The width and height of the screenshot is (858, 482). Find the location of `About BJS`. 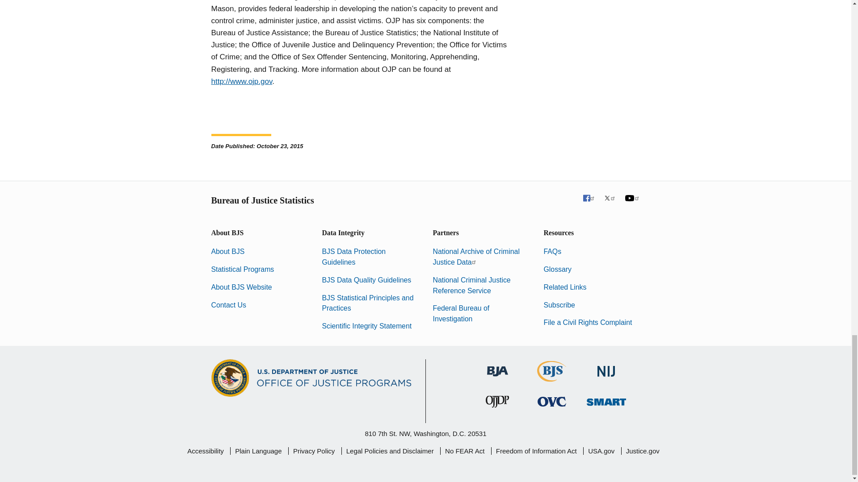

About BJS is located at coordinates (228, 252).